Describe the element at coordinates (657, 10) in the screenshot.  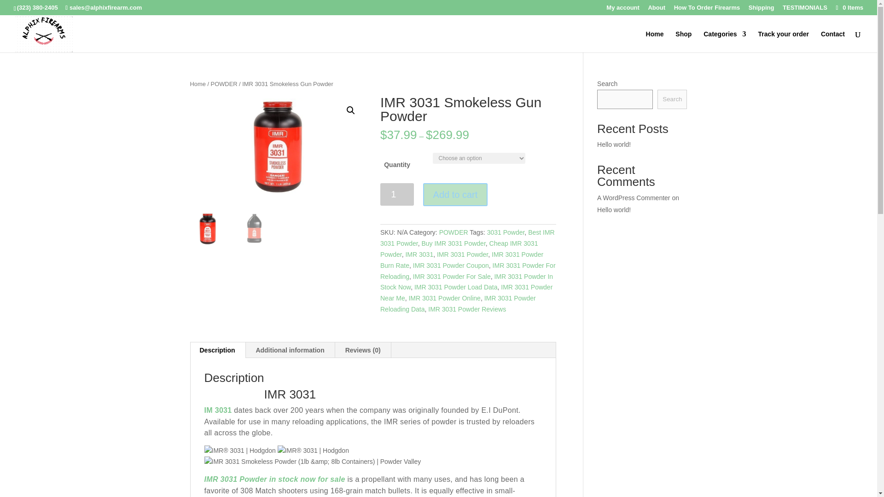
I see `About` at that location.